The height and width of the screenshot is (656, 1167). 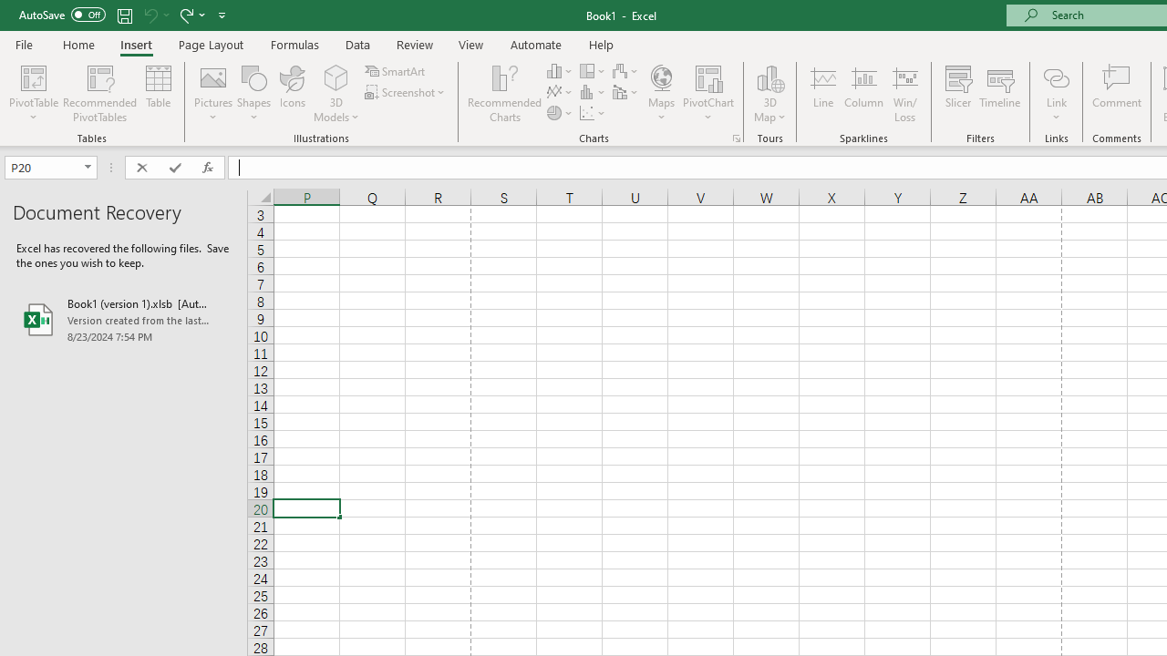 I want to click on Slicer..., so click(x=958, y=93).